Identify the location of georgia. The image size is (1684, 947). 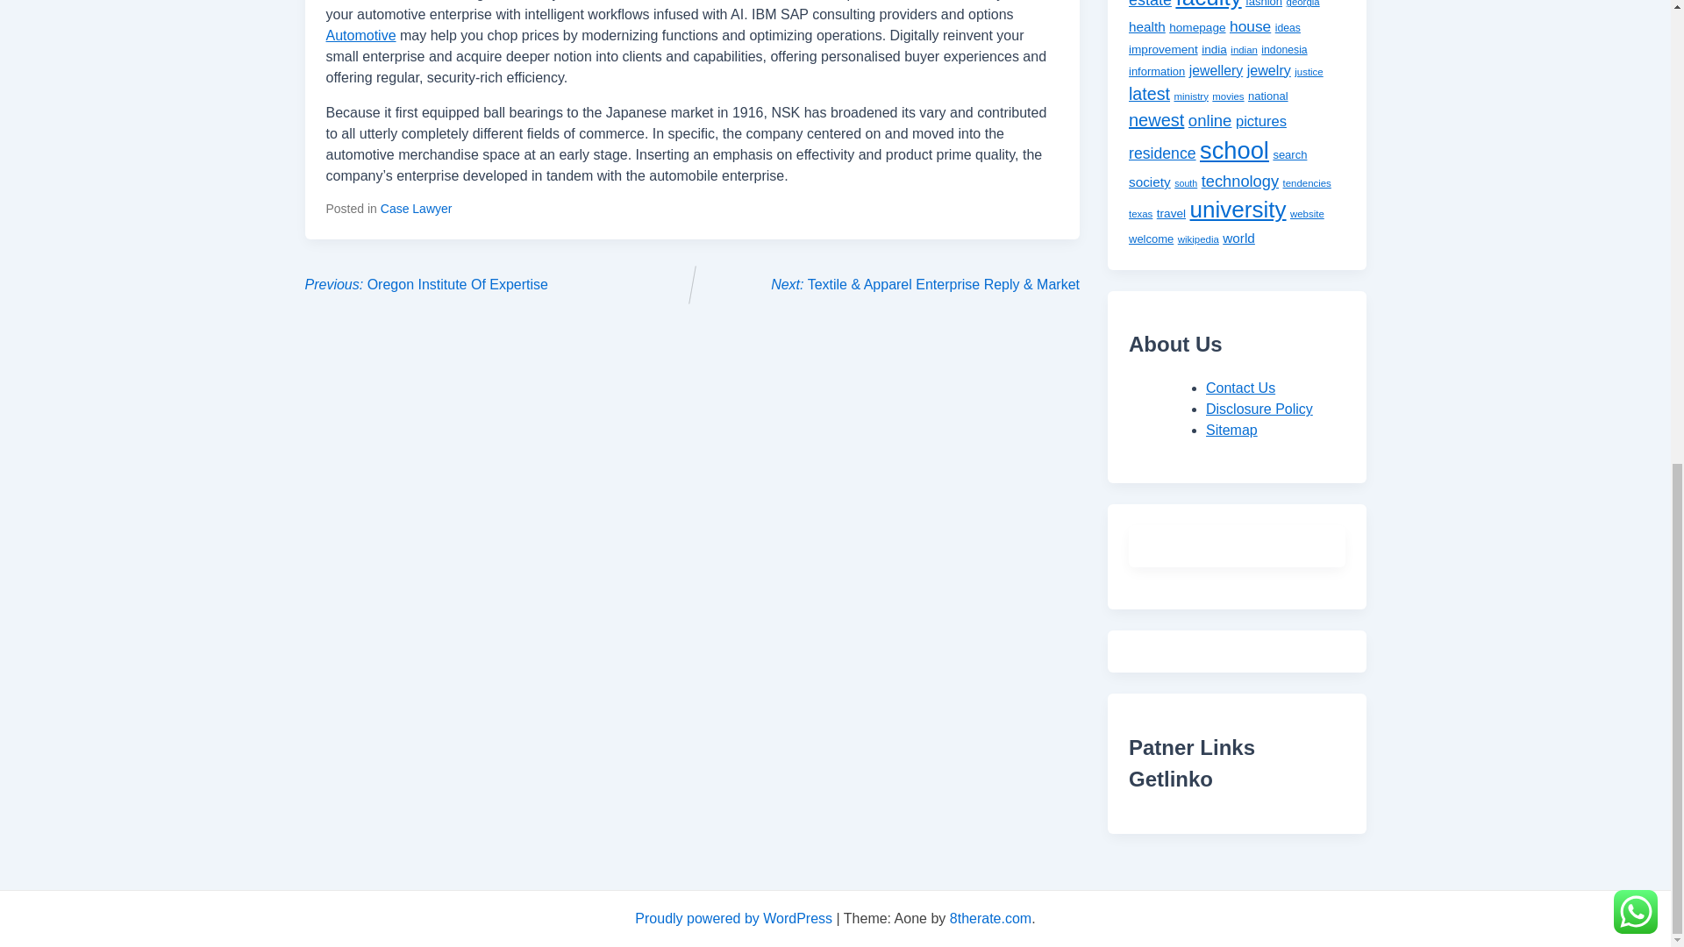
(1303, 4).